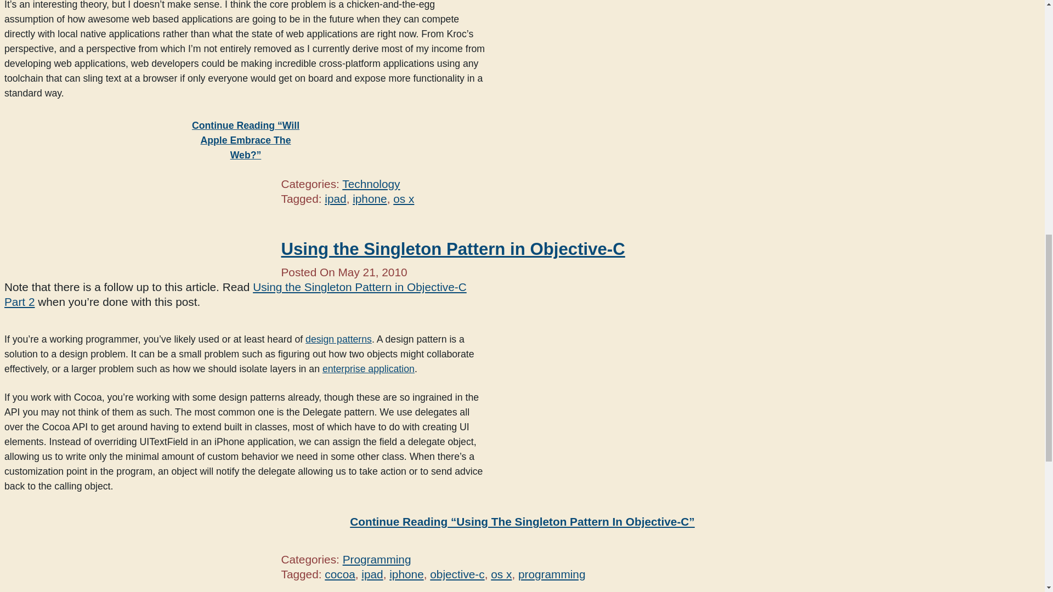 Image resolution: width=1053 pixels, height=592 pixels. I want to click on ipad, so click(335, 198).